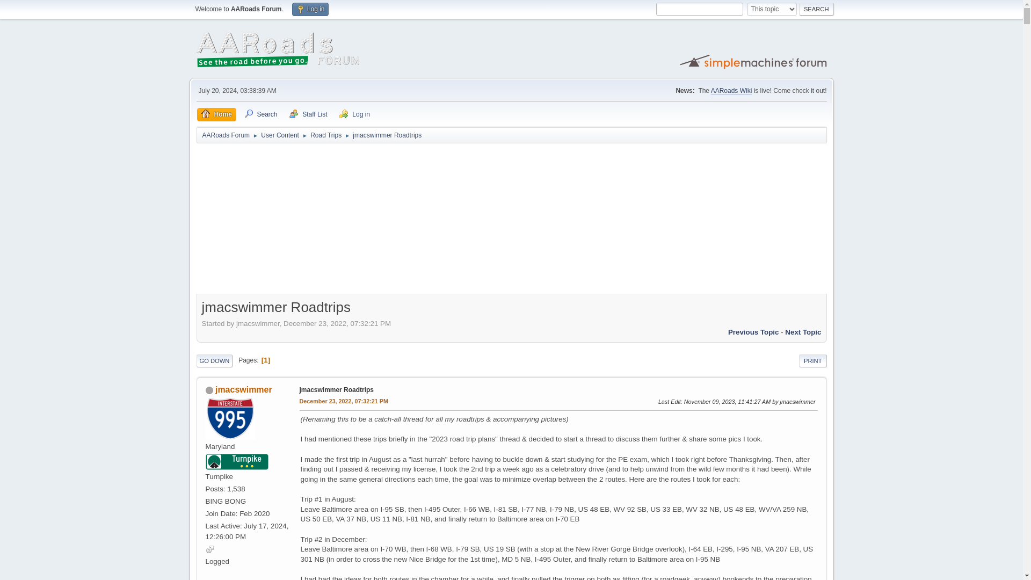 The height and width of the screenshot is (580, 1031). Describe the element at coordinates (208, 390) in the screenshot. I see `Offline` at that location.